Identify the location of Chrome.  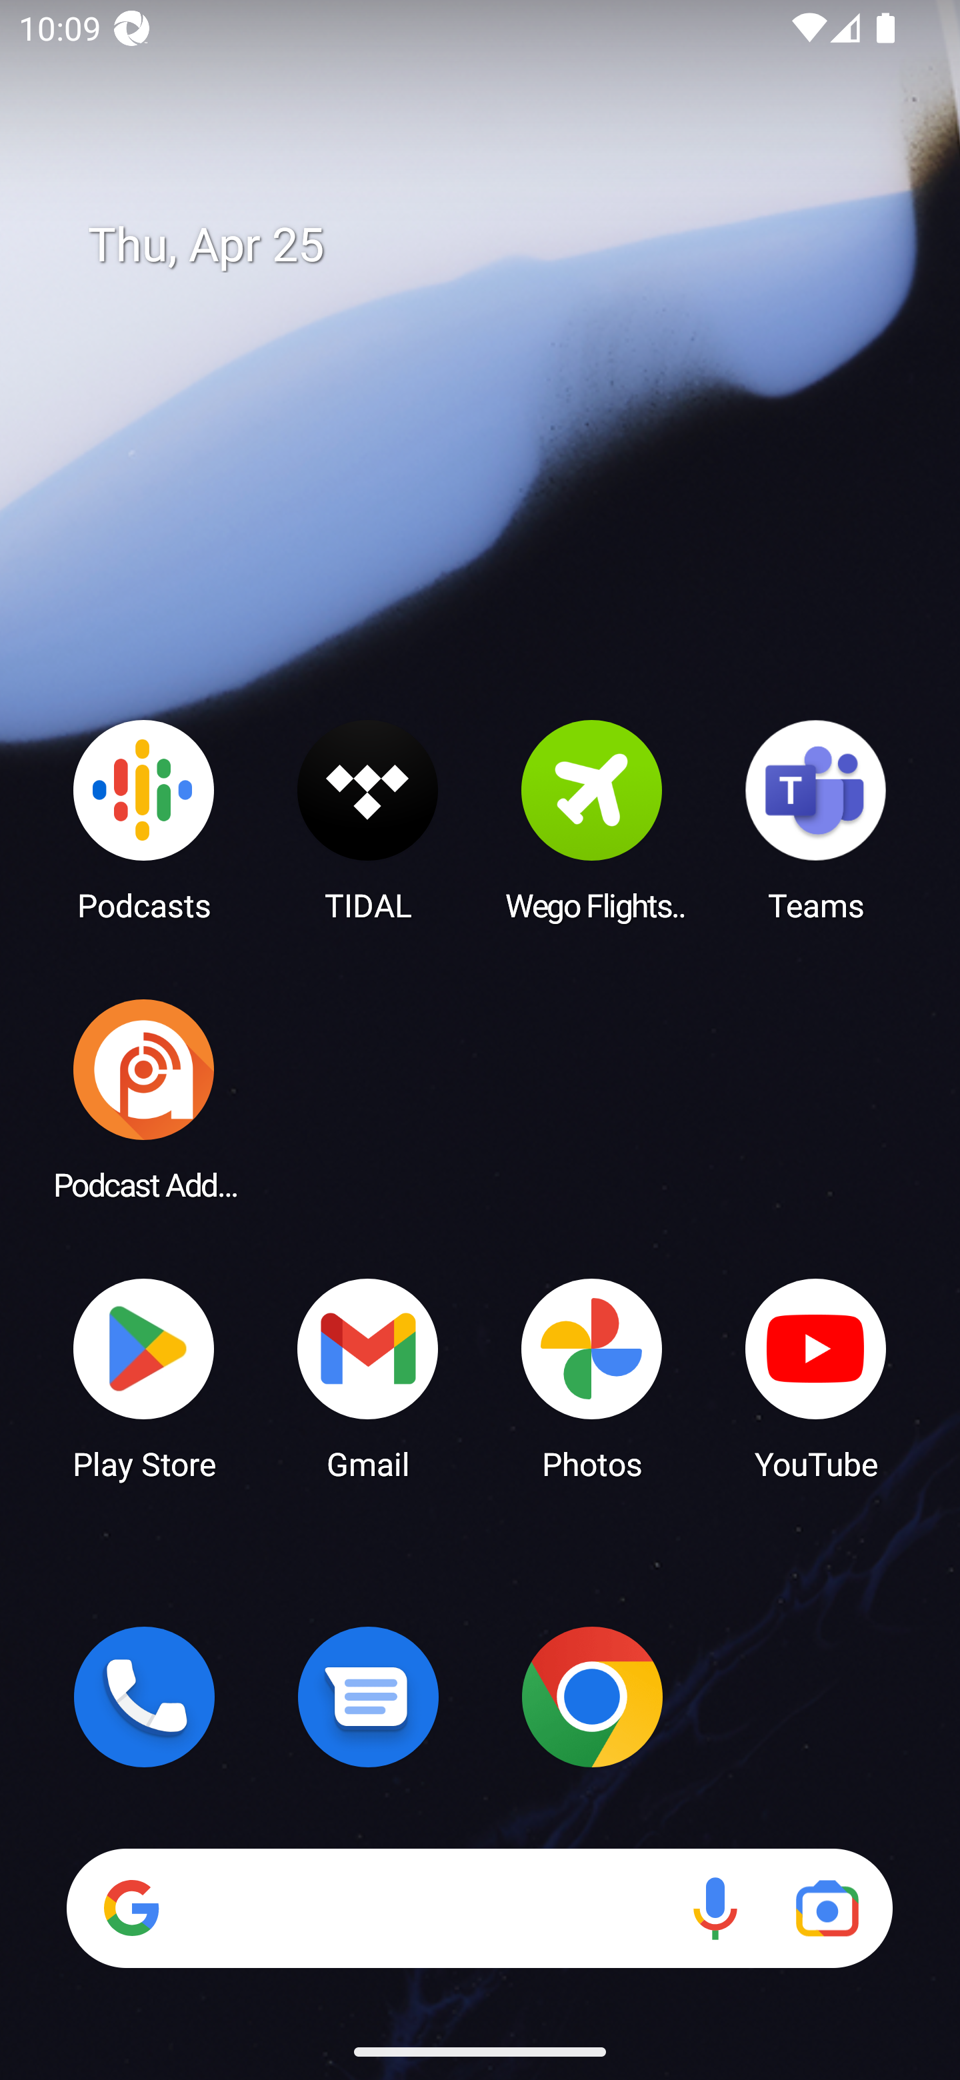
(592, 1697).